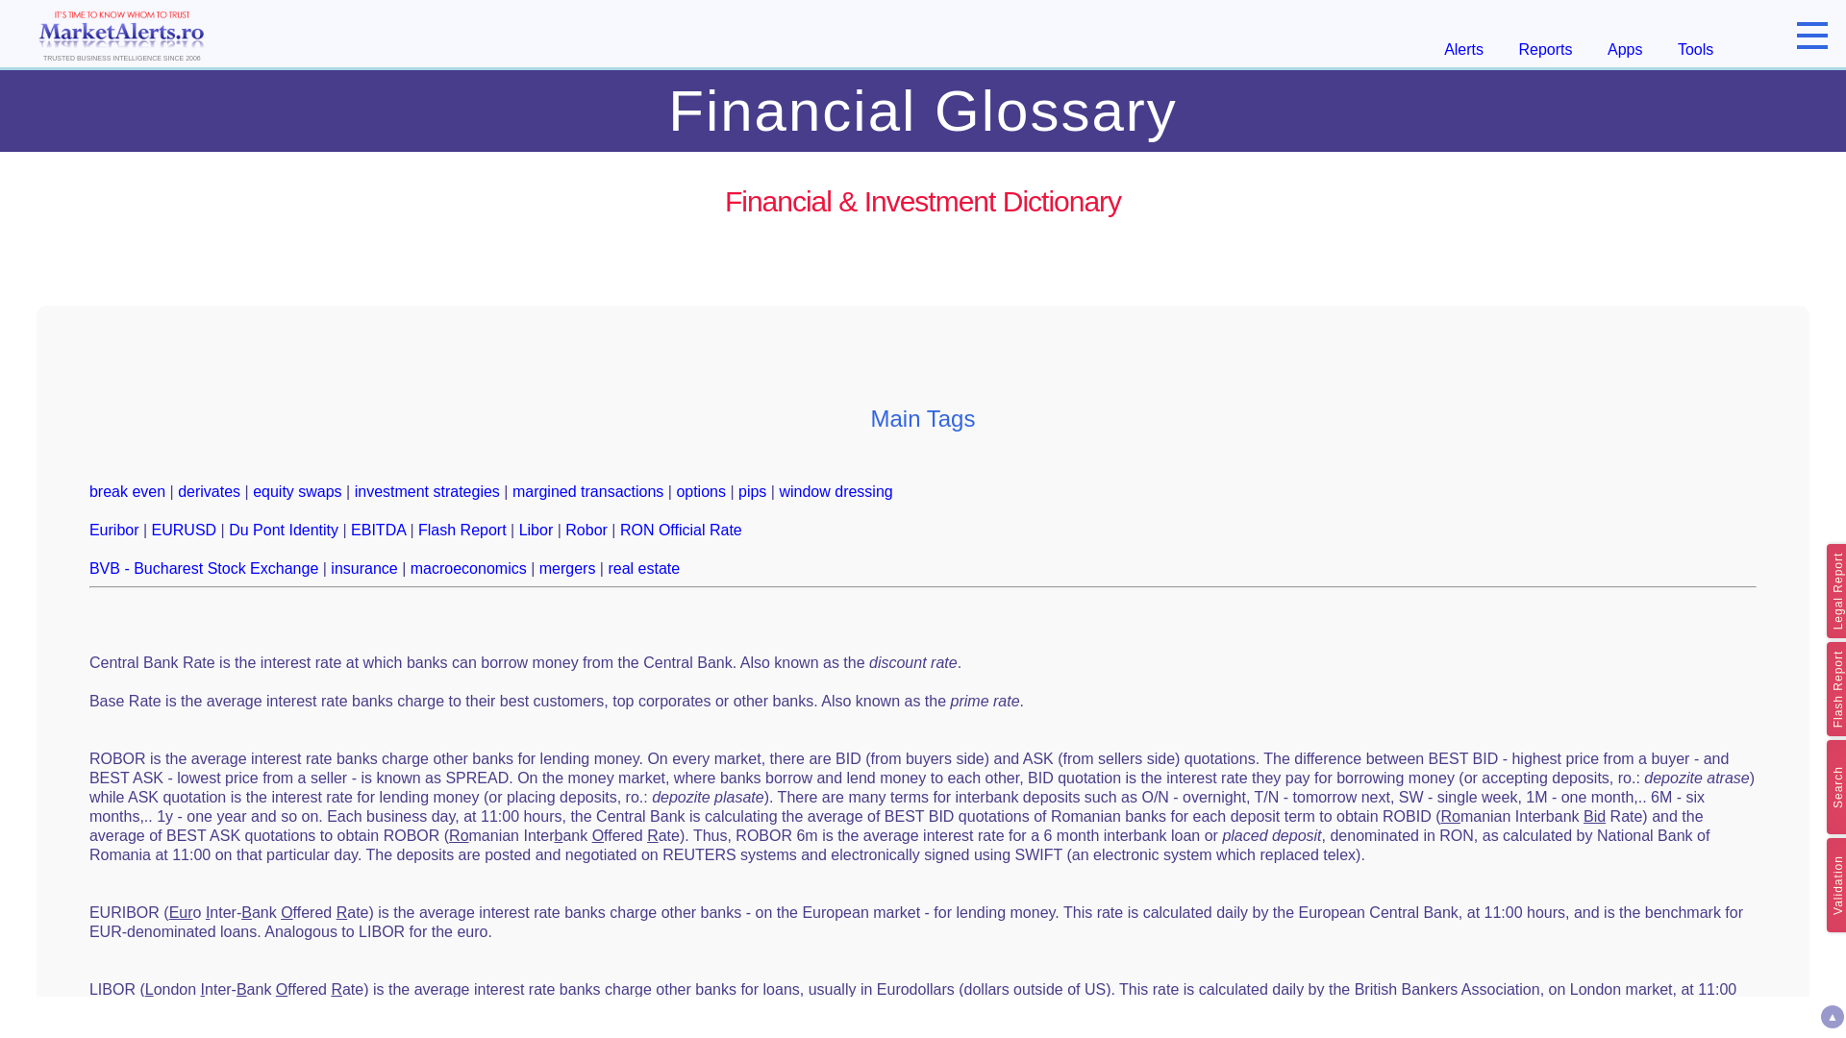  Describe the element at coordinates (185, 531) in the screenshot. I see `EURUSD` at that location.